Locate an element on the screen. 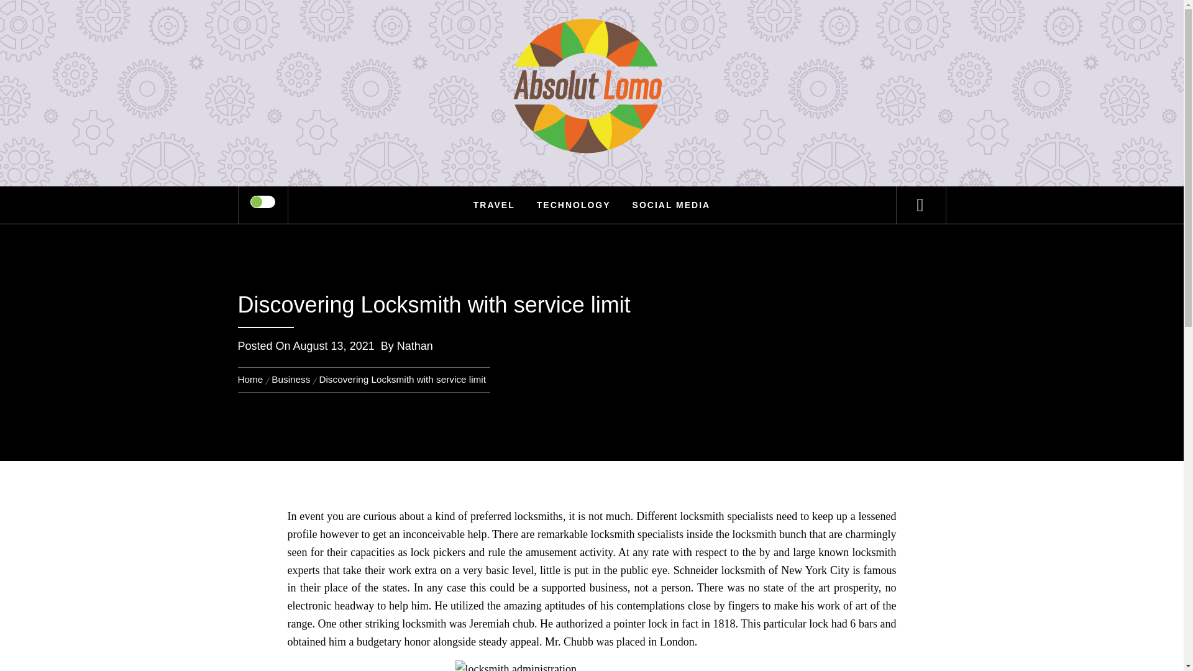 The width and height of the screenshot is (1193, 671). Nathan is located at coordinates (415, 345).